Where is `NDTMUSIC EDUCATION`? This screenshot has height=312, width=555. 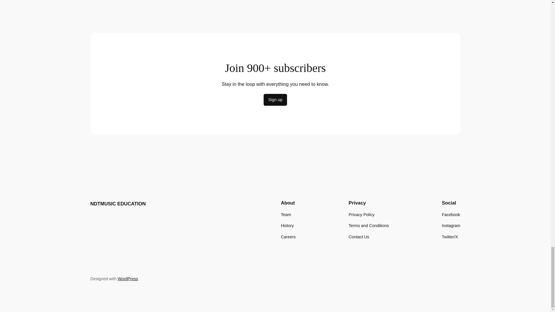 NDTMUSIC EDUCATION is located at coordinates (118, 203).